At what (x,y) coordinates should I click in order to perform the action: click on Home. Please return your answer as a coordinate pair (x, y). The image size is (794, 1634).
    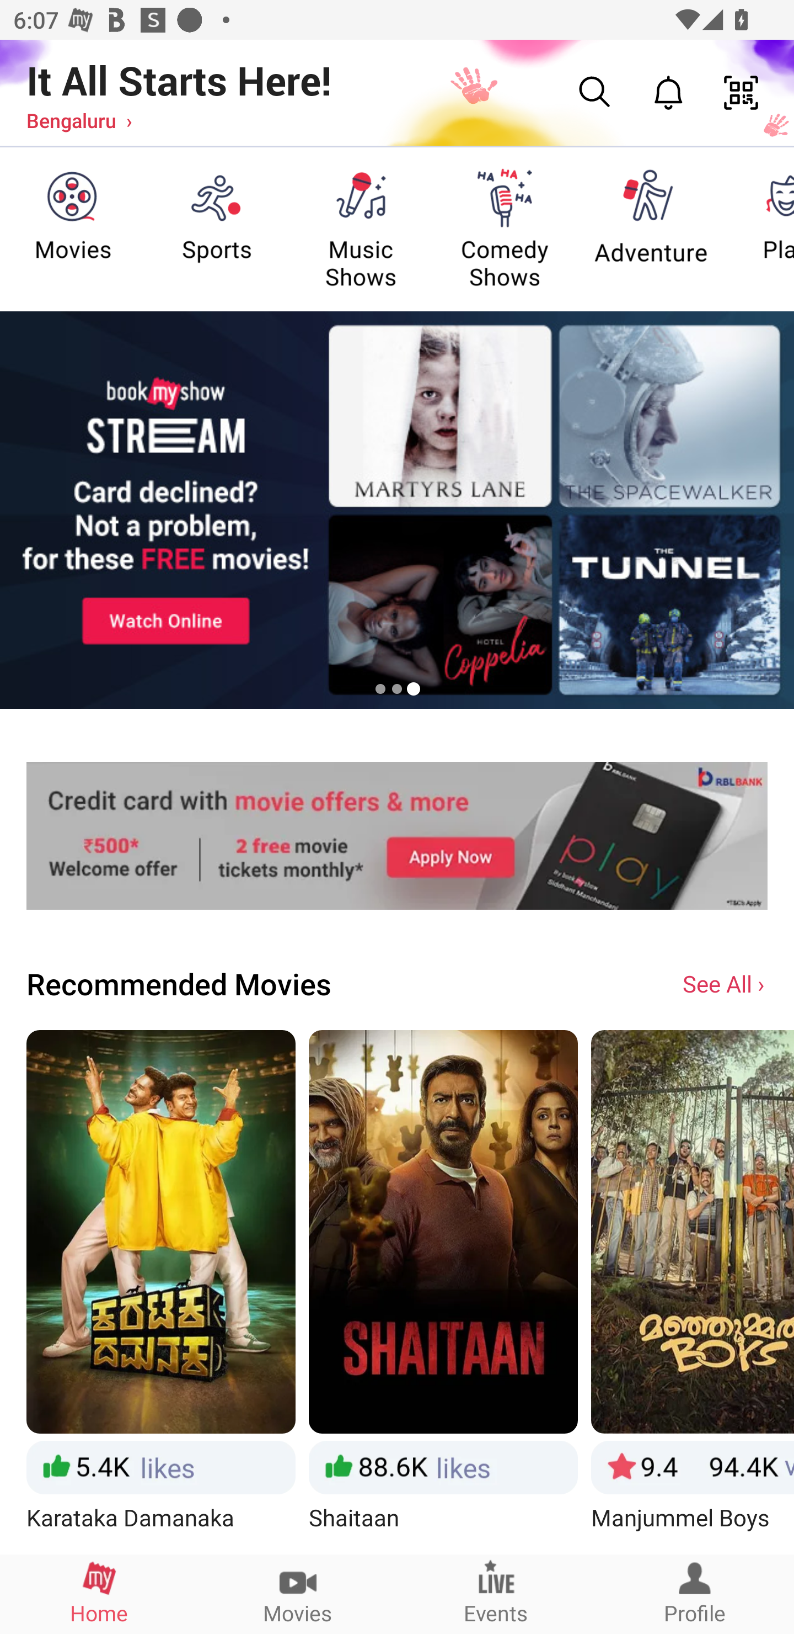
    Looking at the image, I should click on (99, 1594).